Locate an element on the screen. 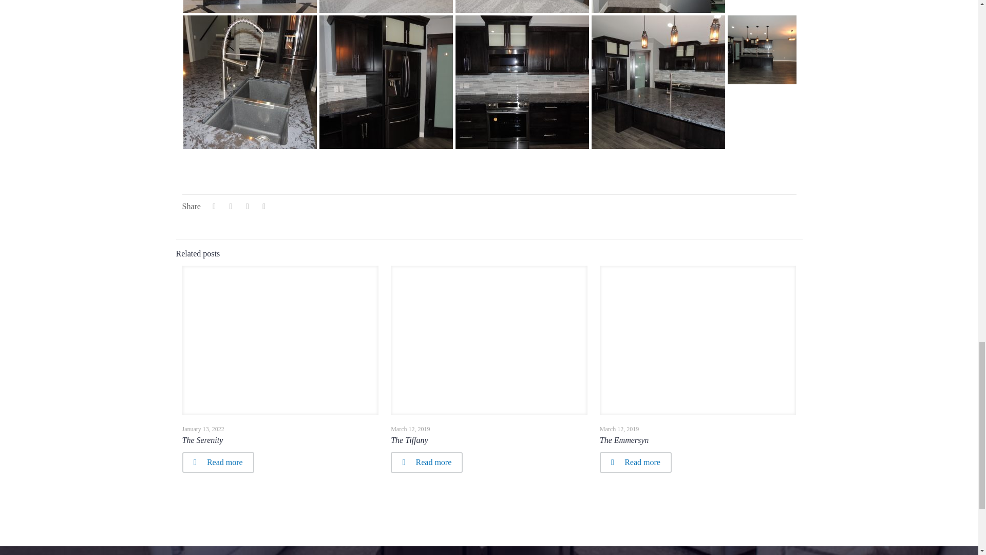 The height and width of the screenshot is (555, 986). 008 is located at coordinates (658, 6).